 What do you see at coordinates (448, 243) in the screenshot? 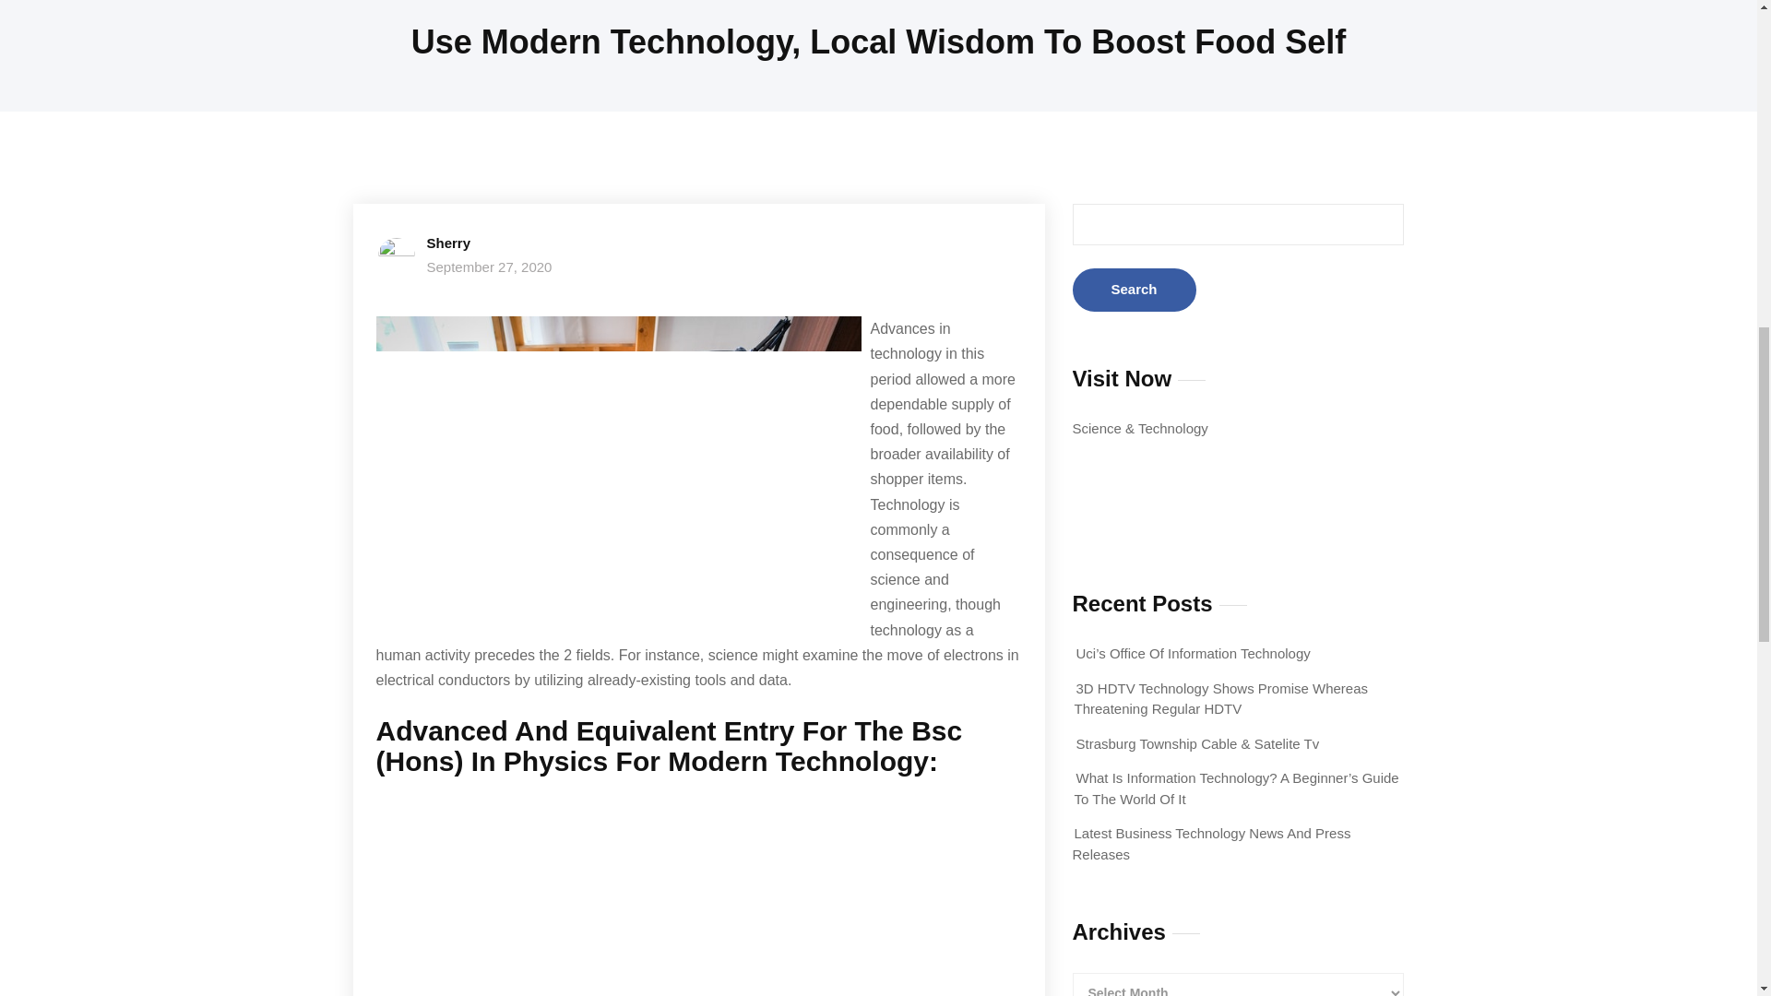
I see `Sherry` at bounding box center [448, 243].